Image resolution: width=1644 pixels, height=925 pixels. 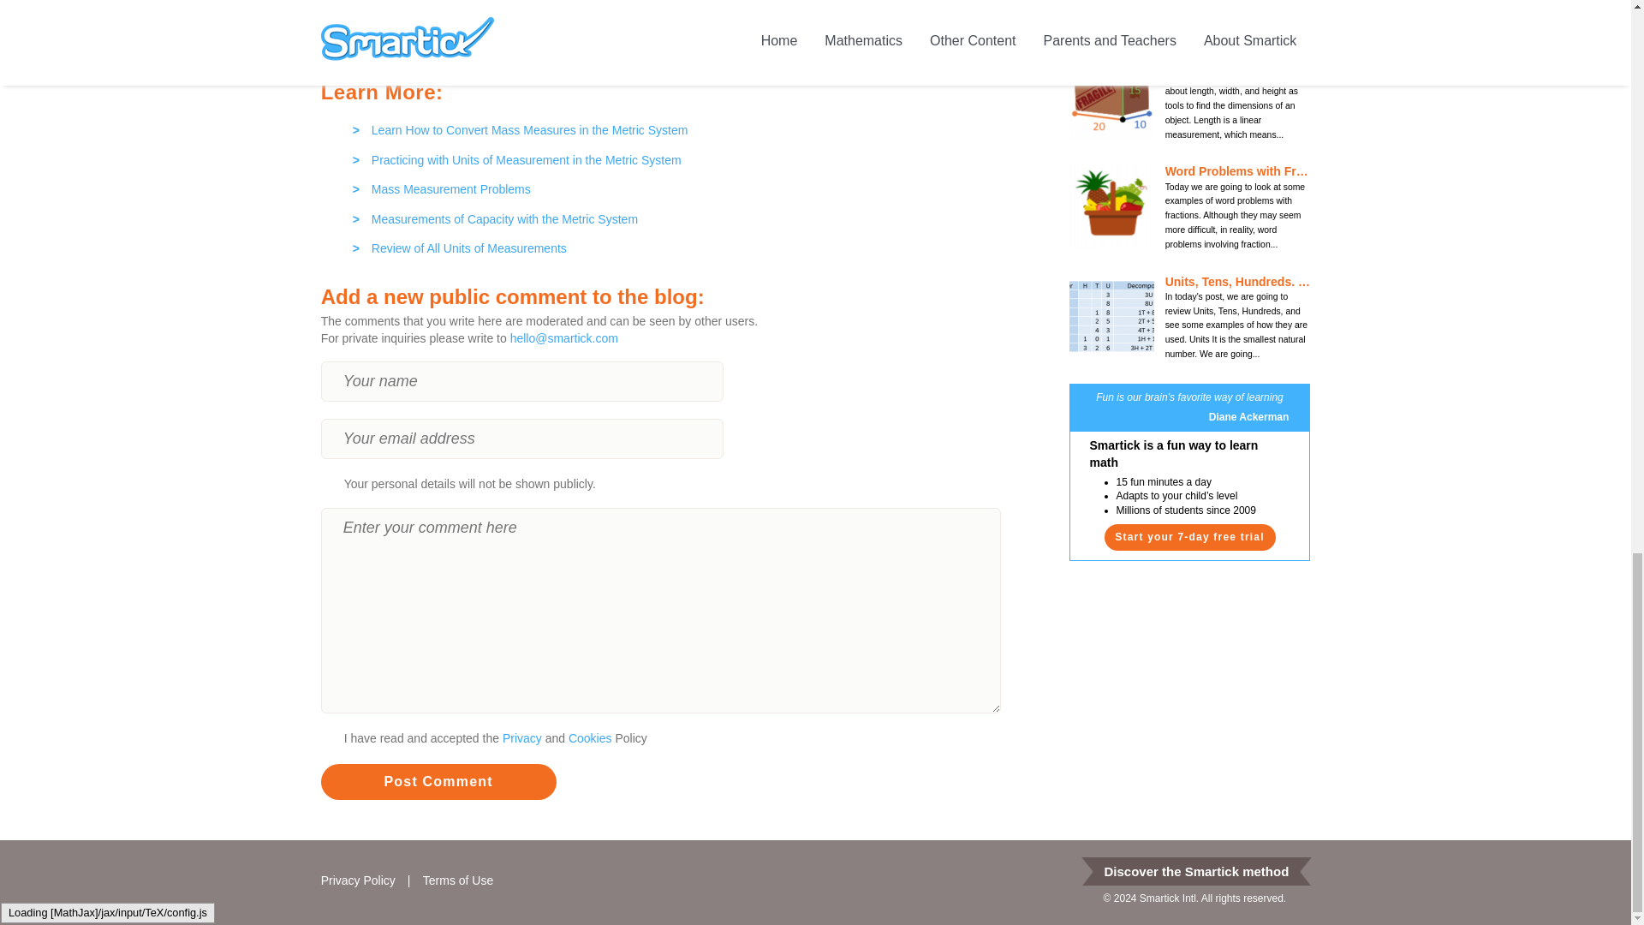 What do you see at coordinates (438, 782) in the screenshot?
I see `Post Comment` at bounding box center [438, 782].